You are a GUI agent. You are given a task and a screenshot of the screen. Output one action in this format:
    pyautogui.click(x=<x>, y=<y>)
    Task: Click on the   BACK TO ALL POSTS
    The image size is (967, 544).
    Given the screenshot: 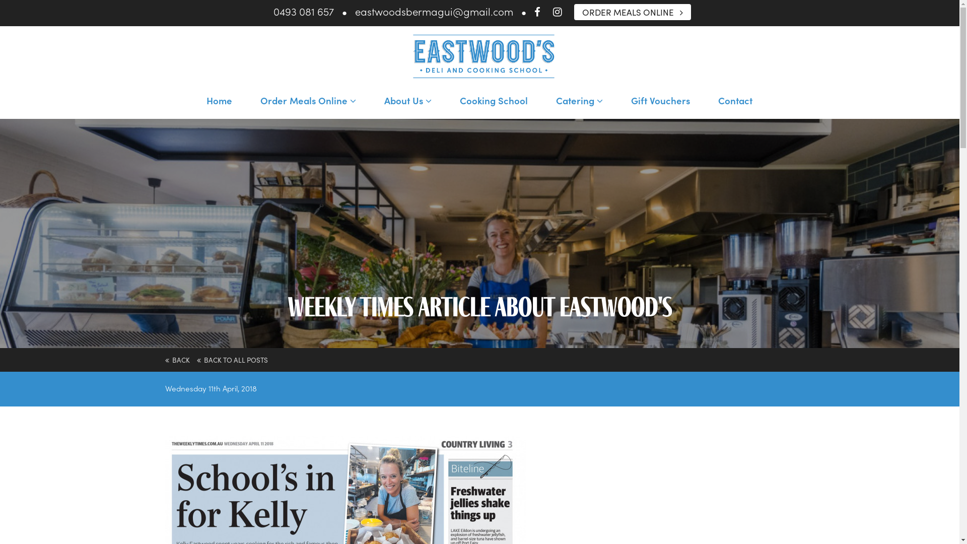 What is the action you would take?
    pyautogui.click(x=232, y=360)
    